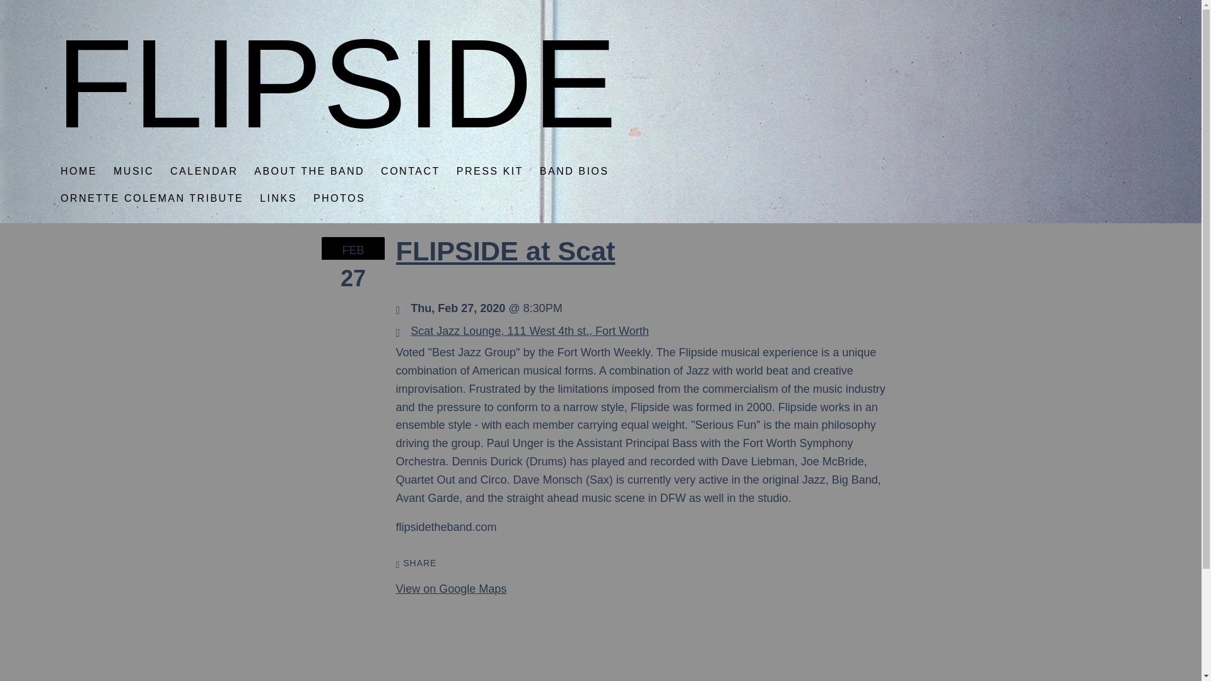  What do you see at coordinates (151, 198) in the screenshot?
I see `ORNETTE COLEMAN TRIBUTE` at bounding box center [151, 198].